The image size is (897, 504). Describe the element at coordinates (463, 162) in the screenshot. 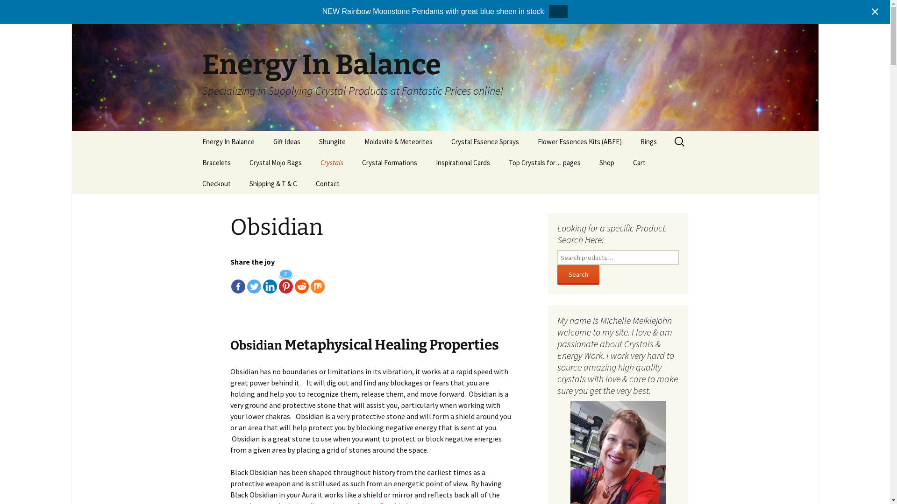

I see `Inspirational Cards` at that location.